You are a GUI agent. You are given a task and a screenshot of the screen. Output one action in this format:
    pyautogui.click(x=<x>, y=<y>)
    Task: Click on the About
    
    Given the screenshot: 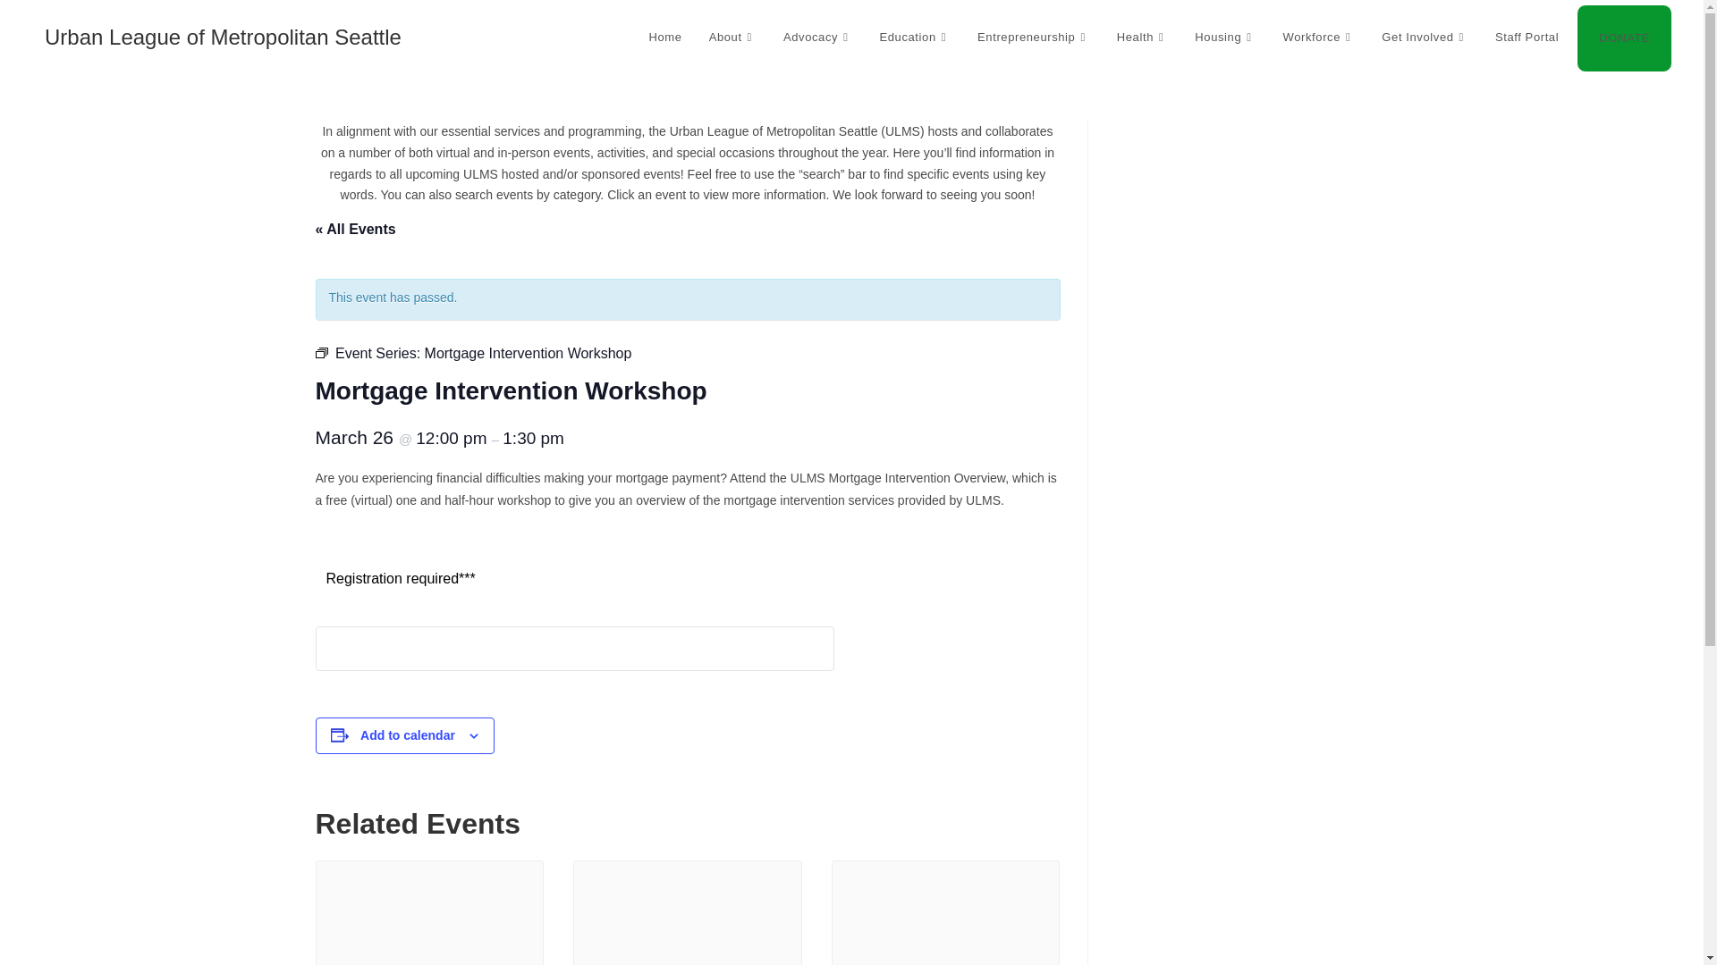 What is the action you would take?
    pyautogui.click(x=732, y=38)
    